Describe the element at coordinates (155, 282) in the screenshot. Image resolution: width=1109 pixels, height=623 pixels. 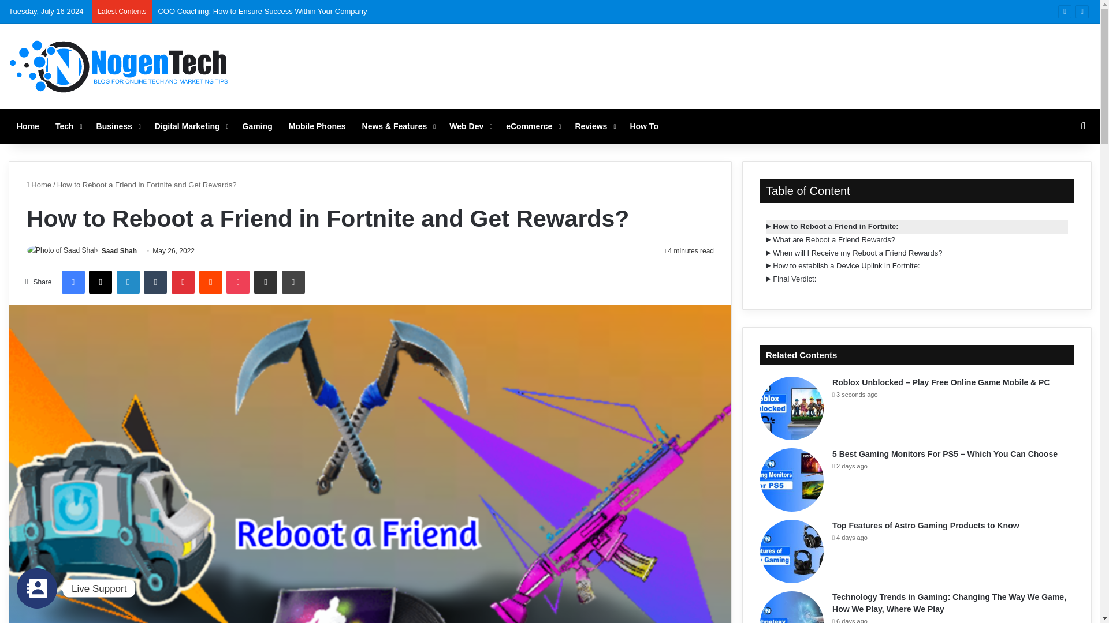
I see `Tumblr` at that location.